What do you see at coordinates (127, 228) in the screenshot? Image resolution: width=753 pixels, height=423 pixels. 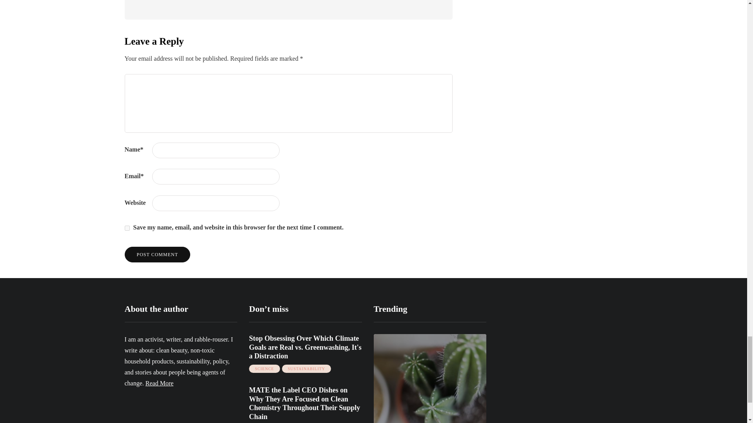 I see `yes` at bounding box center [127, 228].